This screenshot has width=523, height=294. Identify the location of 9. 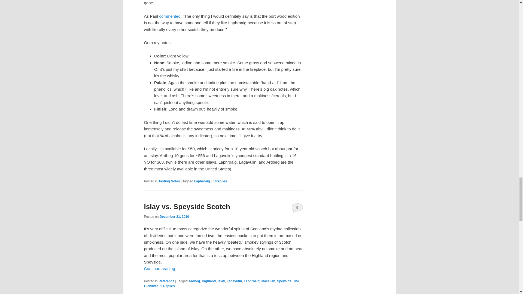
(297, 207).